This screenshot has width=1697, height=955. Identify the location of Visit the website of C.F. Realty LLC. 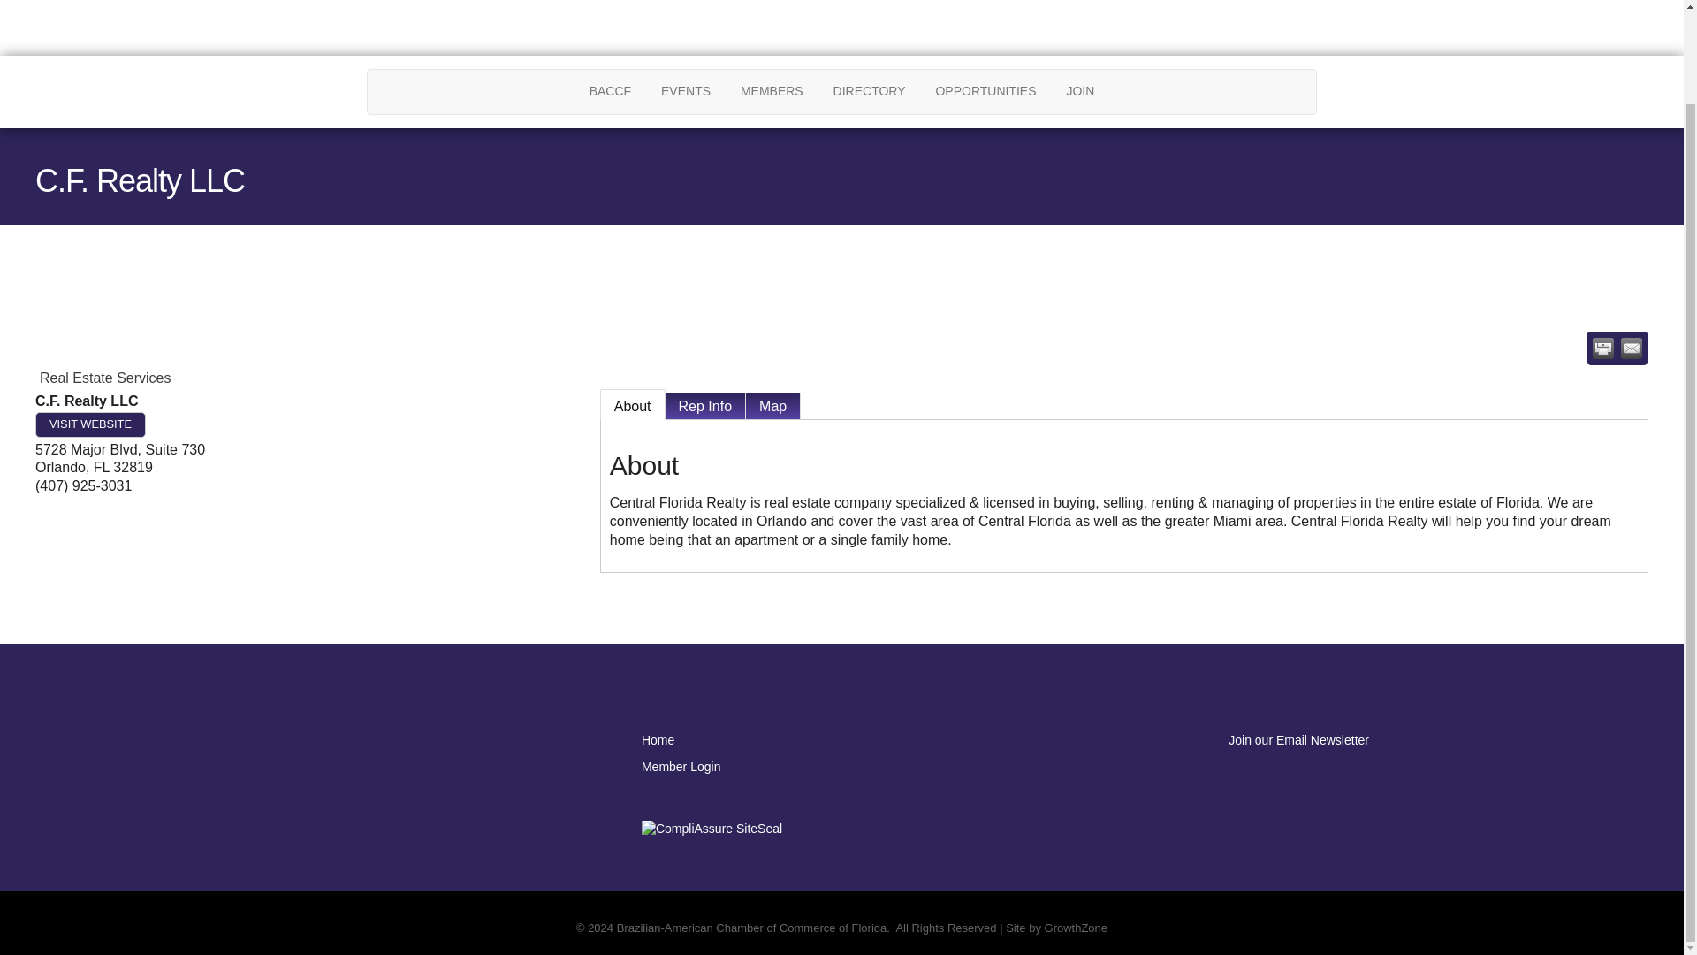
(90, 424).